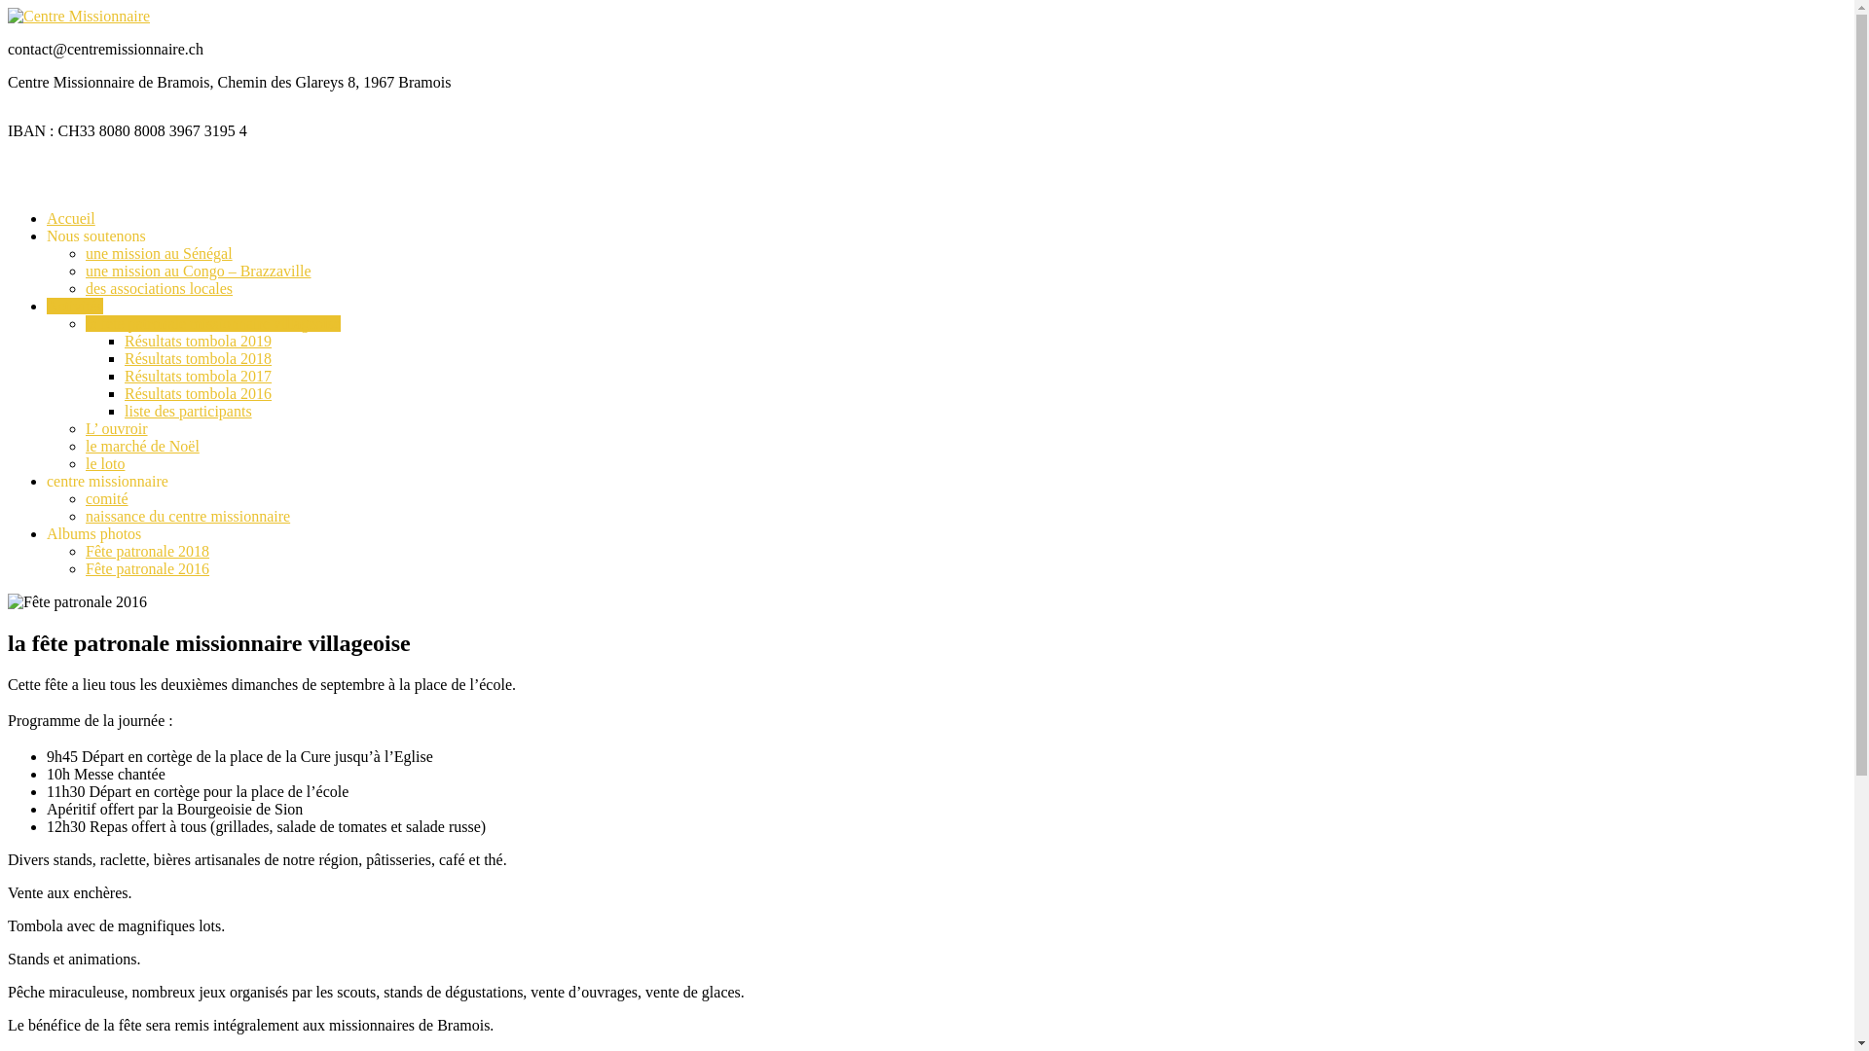  Describe the element at coordinates (93, 533) in the screenshot. I see `Albums photos` at that location.